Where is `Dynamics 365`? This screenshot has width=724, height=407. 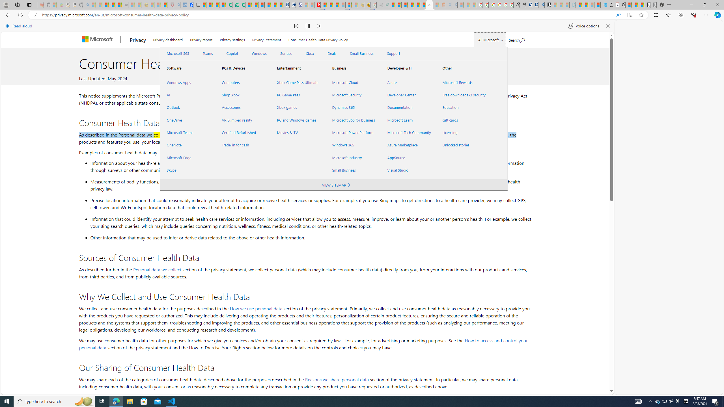 Dynamics 365 is located at coordinates (353, 107).